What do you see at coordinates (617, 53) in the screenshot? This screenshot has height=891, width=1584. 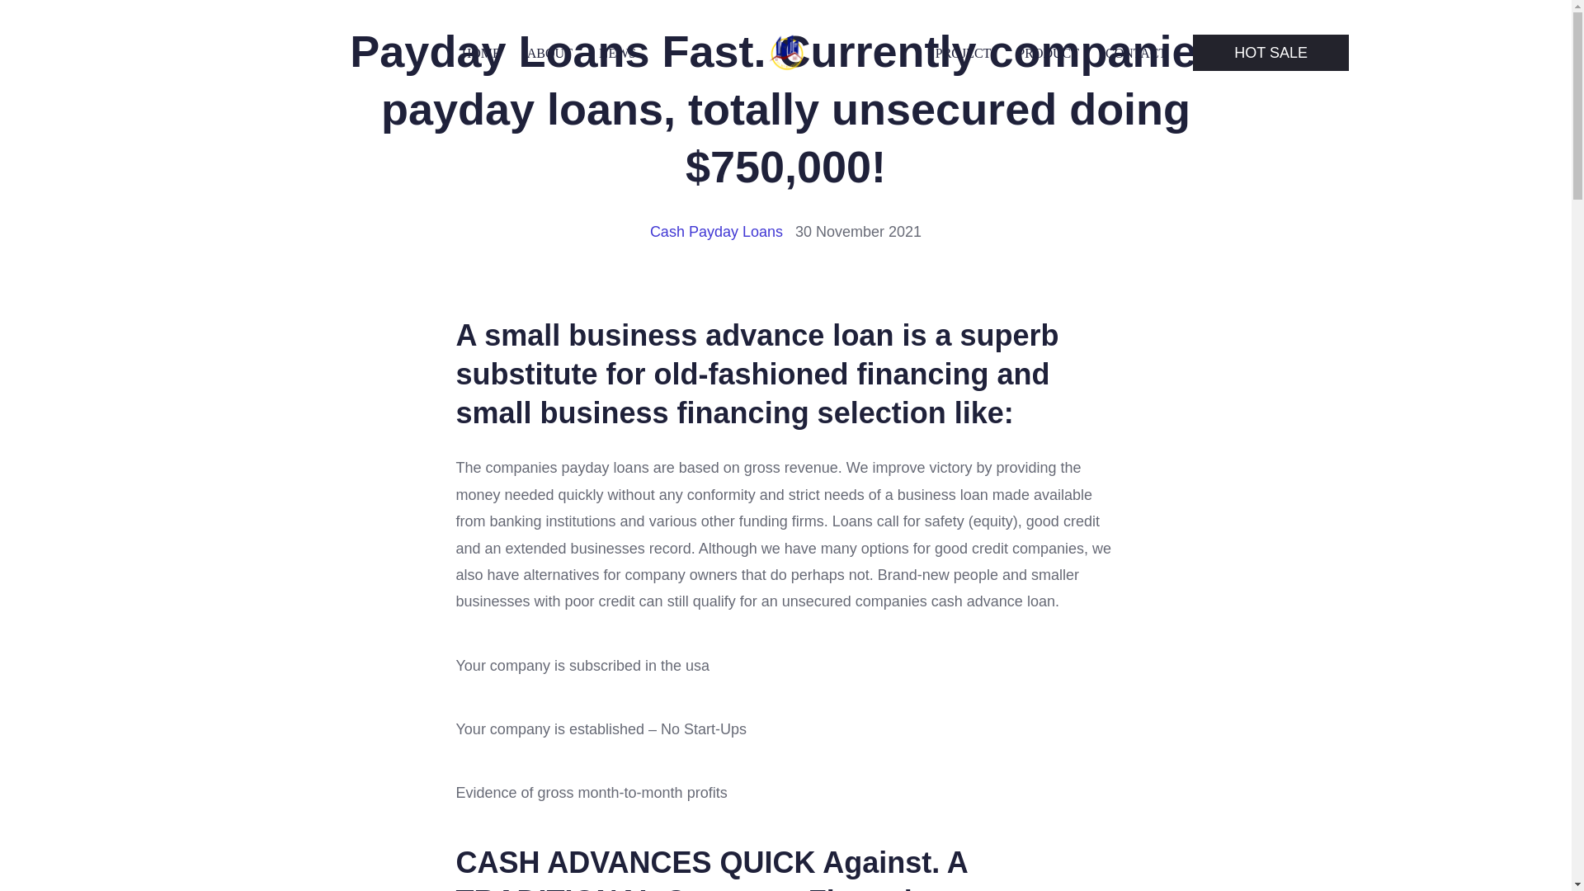 I see `NEWS` at bounding box center [617, 53].